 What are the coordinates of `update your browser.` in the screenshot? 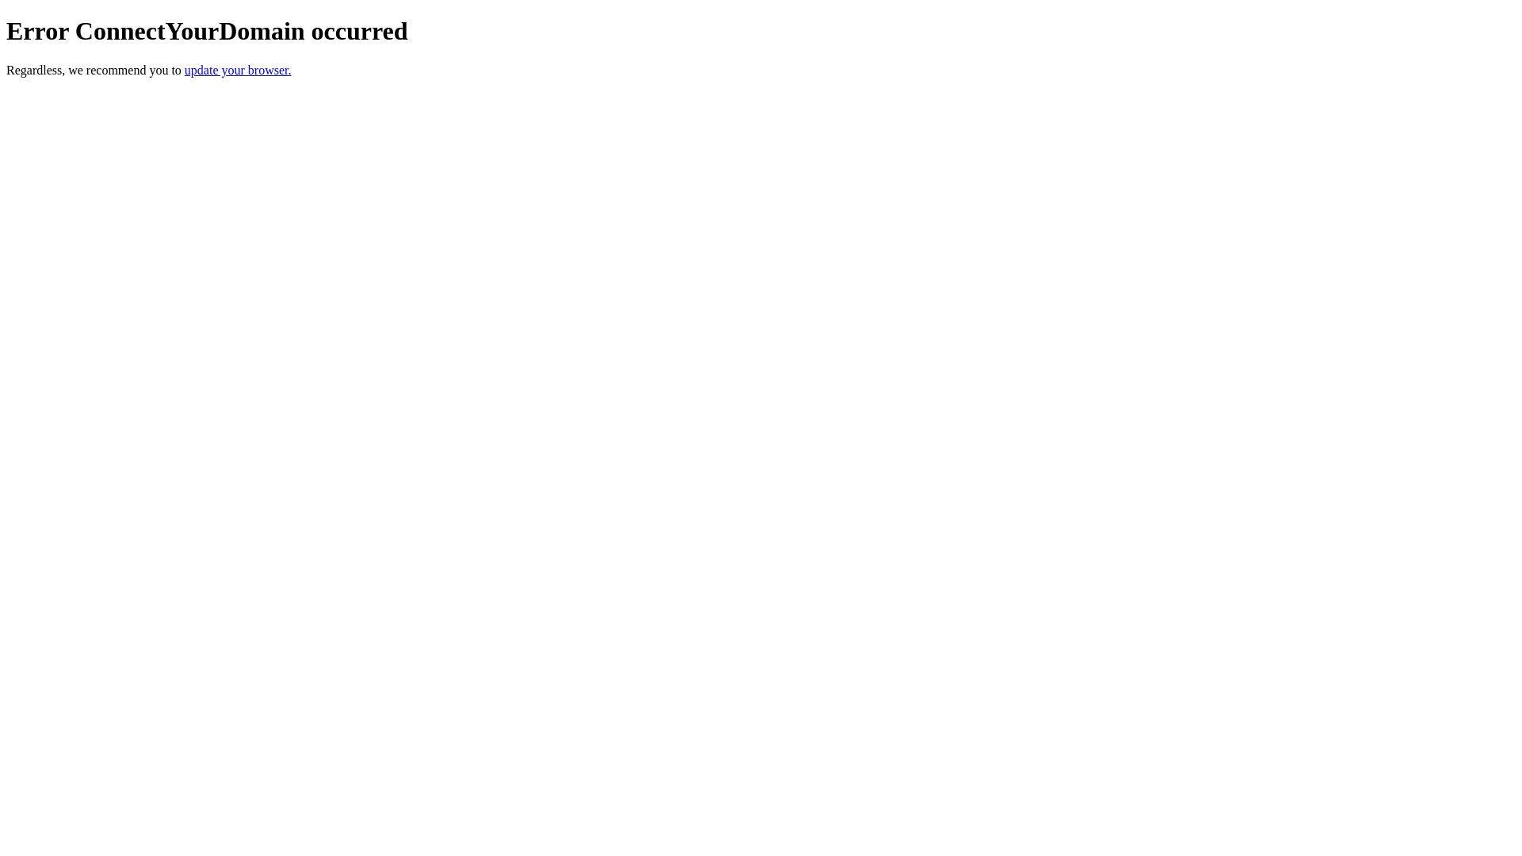 It's located at (238, 70).